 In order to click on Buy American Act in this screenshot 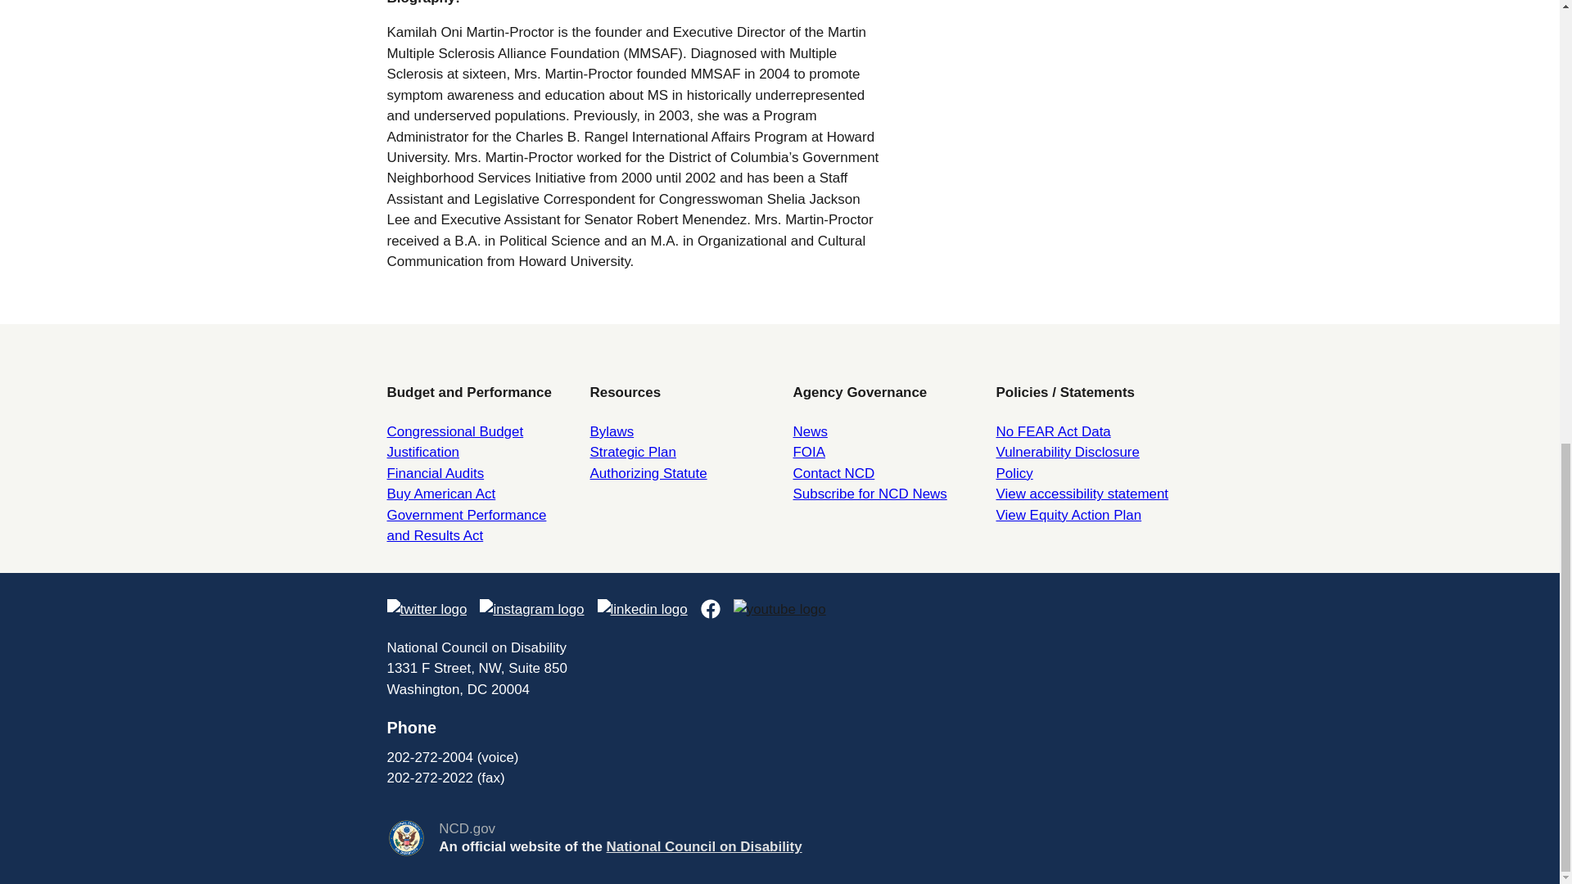, I will do `click(440, 494)`.